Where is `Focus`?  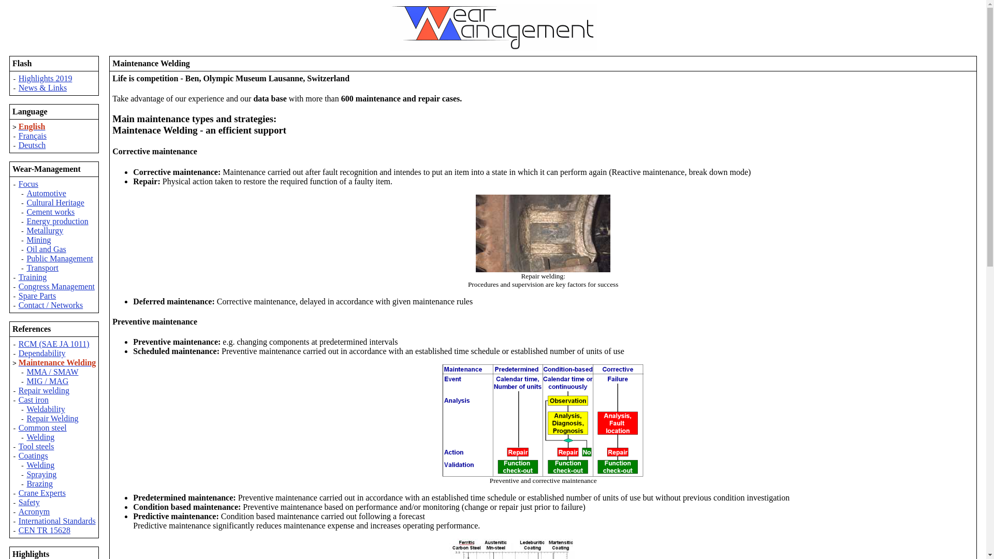
Focus is located at coordinates (28, 183).